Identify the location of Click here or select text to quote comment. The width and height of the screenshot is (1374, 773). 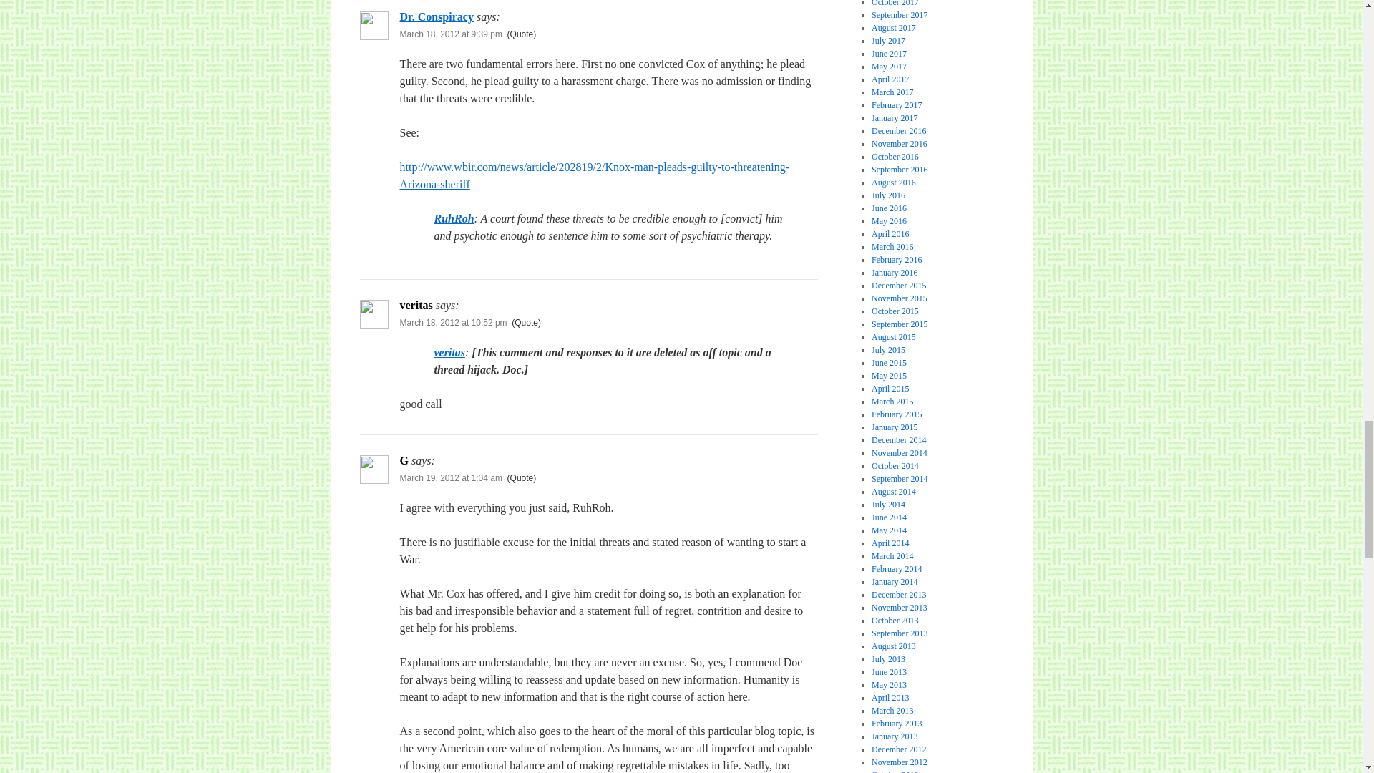
(522, 478).